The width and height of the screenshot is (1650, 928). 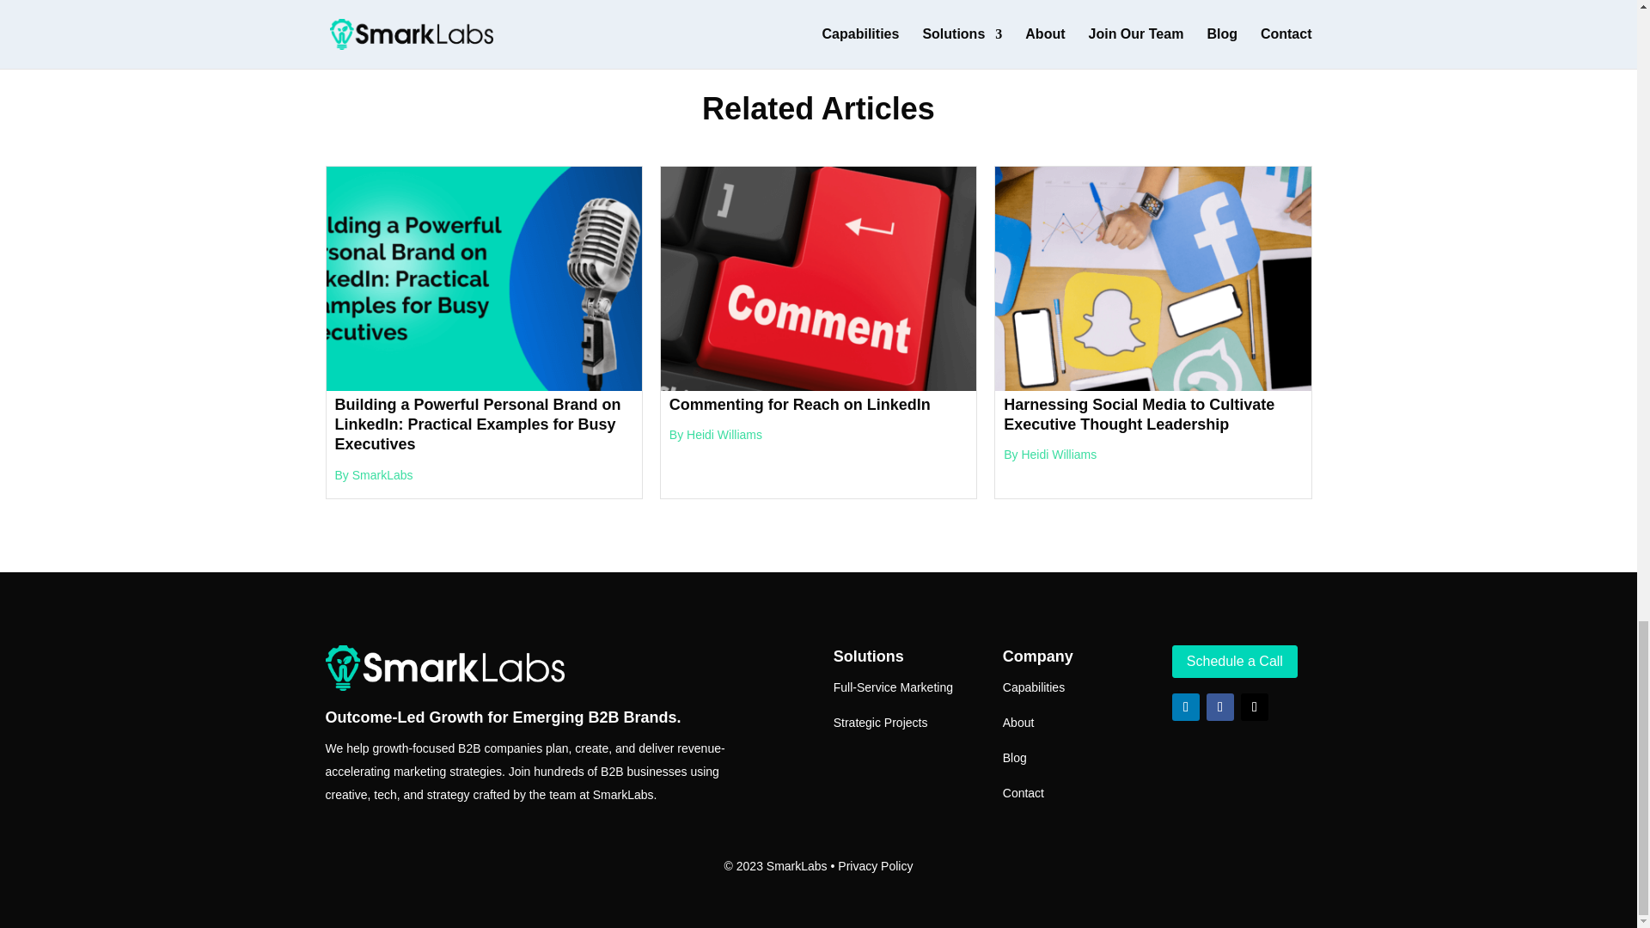 I want to click on Full-Service Marketing, so click(x=893, y=687).